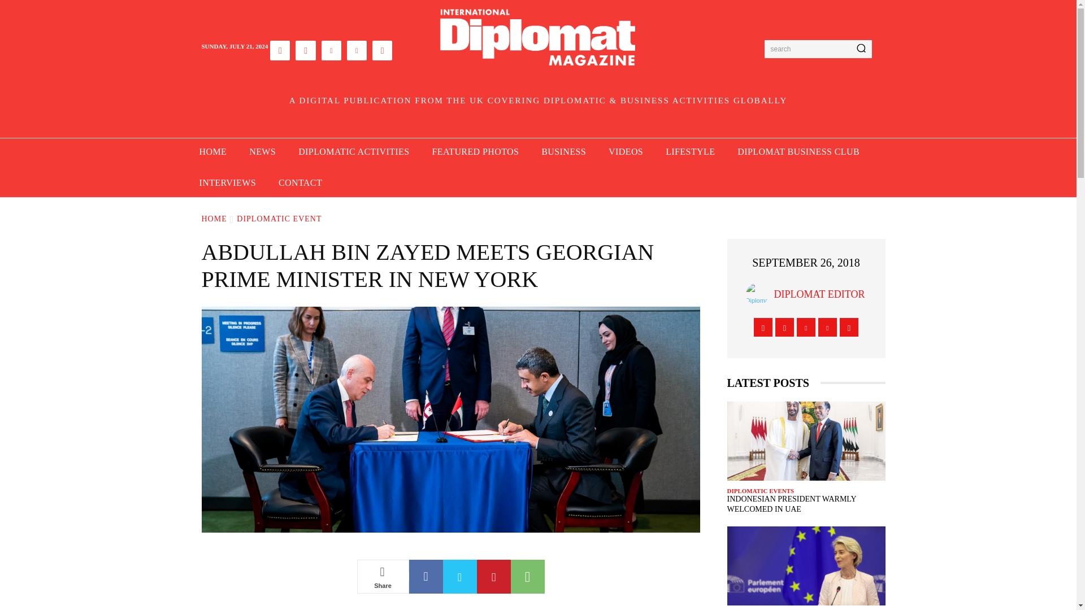  What do you see at coordinates (460, 576) in the screenshot?
I see `Twitter` at bounding box center [460, 576].